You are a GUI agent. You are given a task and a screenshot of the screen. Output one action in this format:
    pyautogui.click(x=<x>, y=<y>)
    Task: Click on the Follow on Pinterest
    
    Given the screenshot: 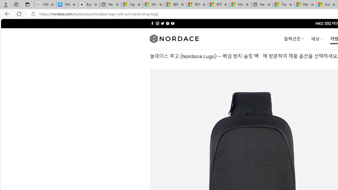 What is the action you would take?
    pyautogui.click(x=167, y=23)
    